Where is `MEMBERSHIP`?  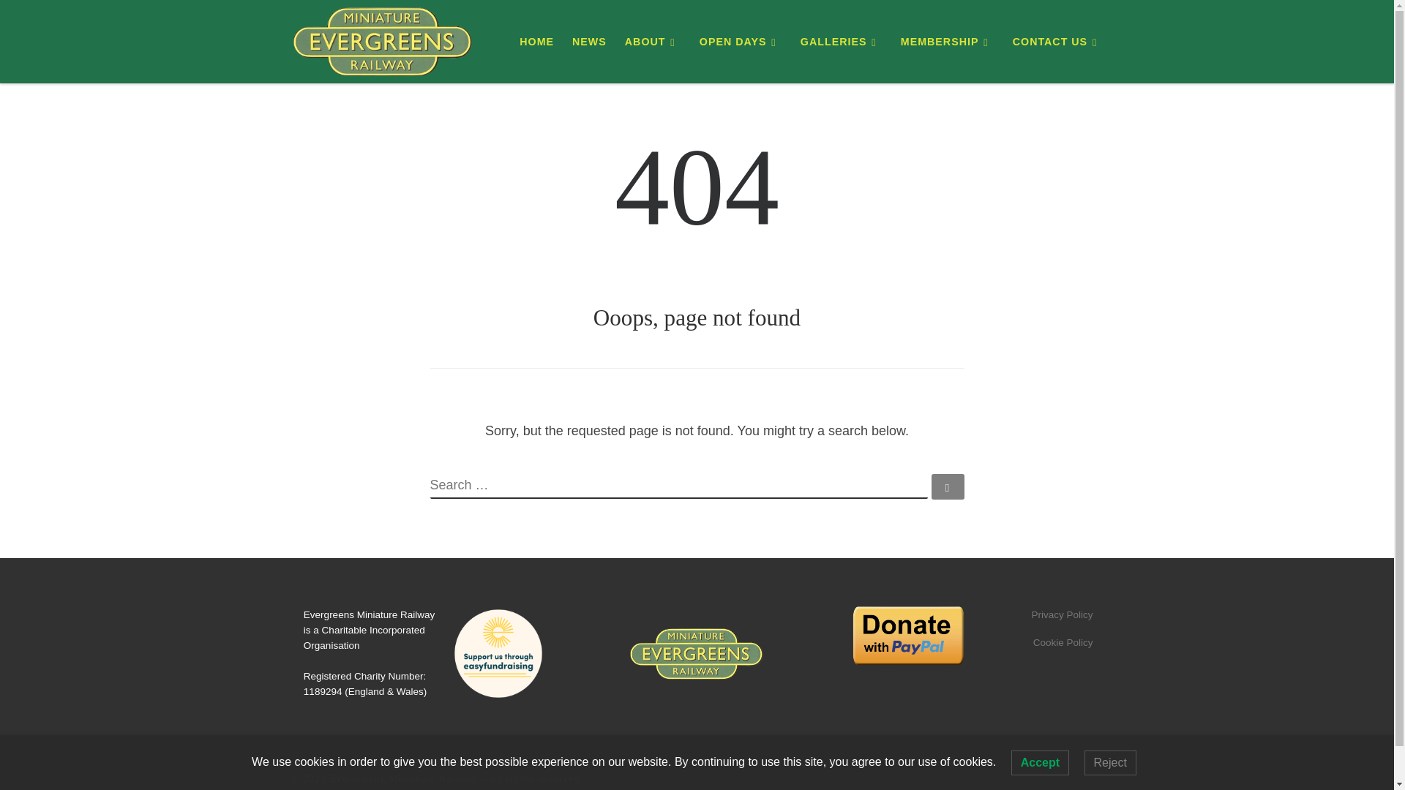 MEMBERSHIP is located at coordinates (947, 41).